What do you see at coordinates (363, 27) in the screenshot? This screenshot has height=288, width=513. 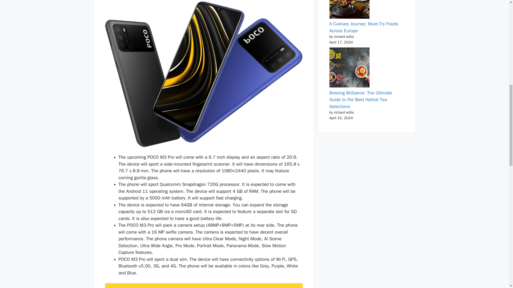 I see `A Culinary Journey: Must-Try Foods Across Europe` at bounding box center [363, 27].